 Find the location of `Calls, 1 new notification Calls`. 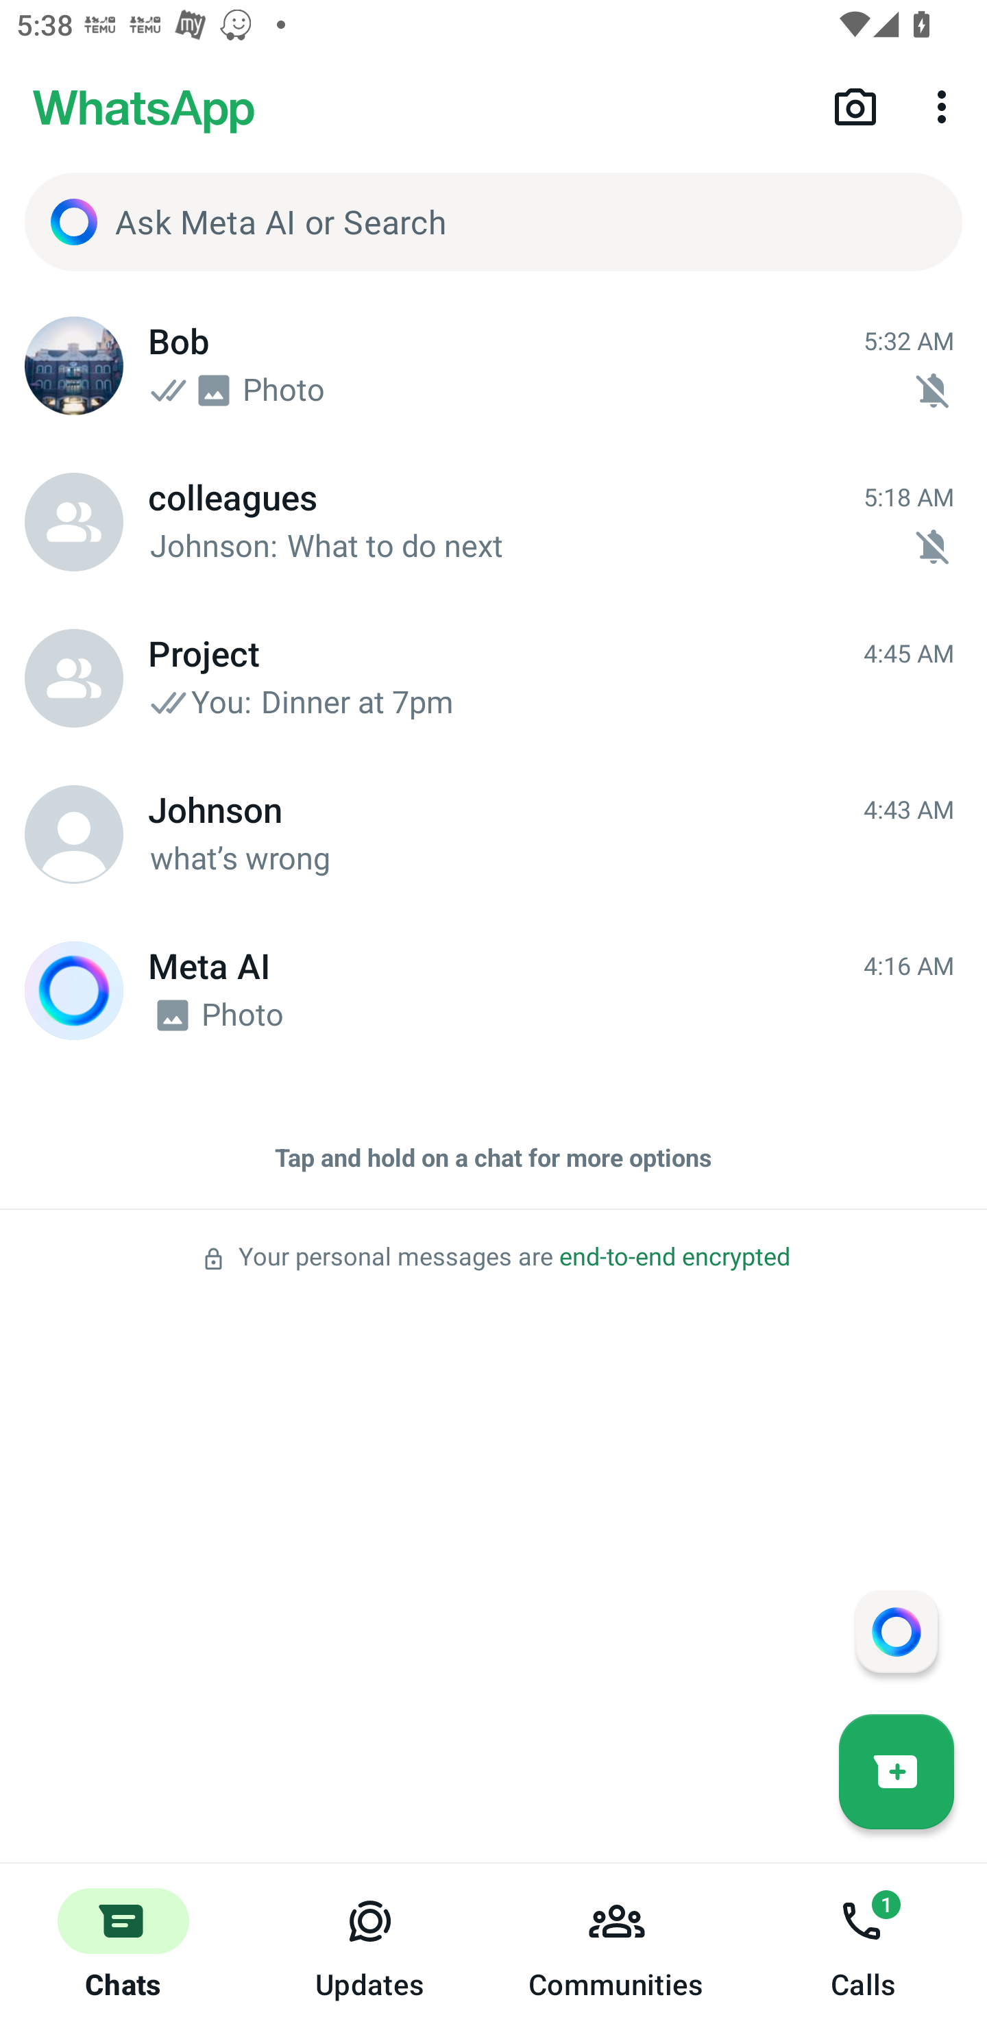

Calls, 1 new notification Calls is located at coordinates (864, 1946).